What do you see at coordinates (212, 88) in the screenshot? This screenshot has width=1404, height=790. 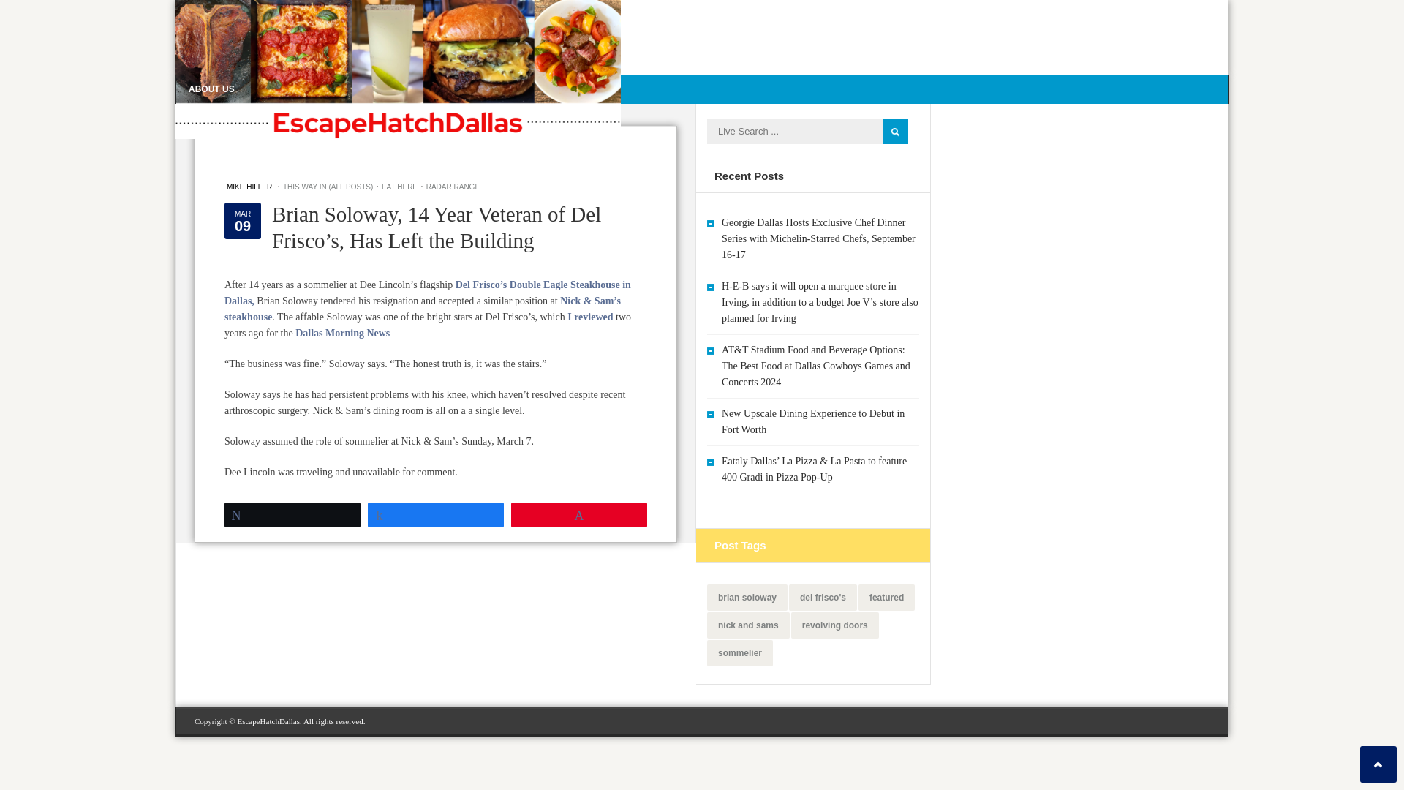 I see `ABOUT US` at bounding box center [212, 88].